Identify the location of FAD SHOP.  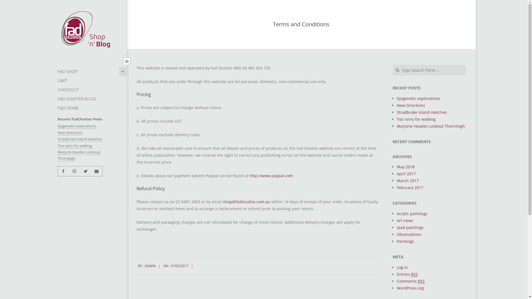
(89, 71).